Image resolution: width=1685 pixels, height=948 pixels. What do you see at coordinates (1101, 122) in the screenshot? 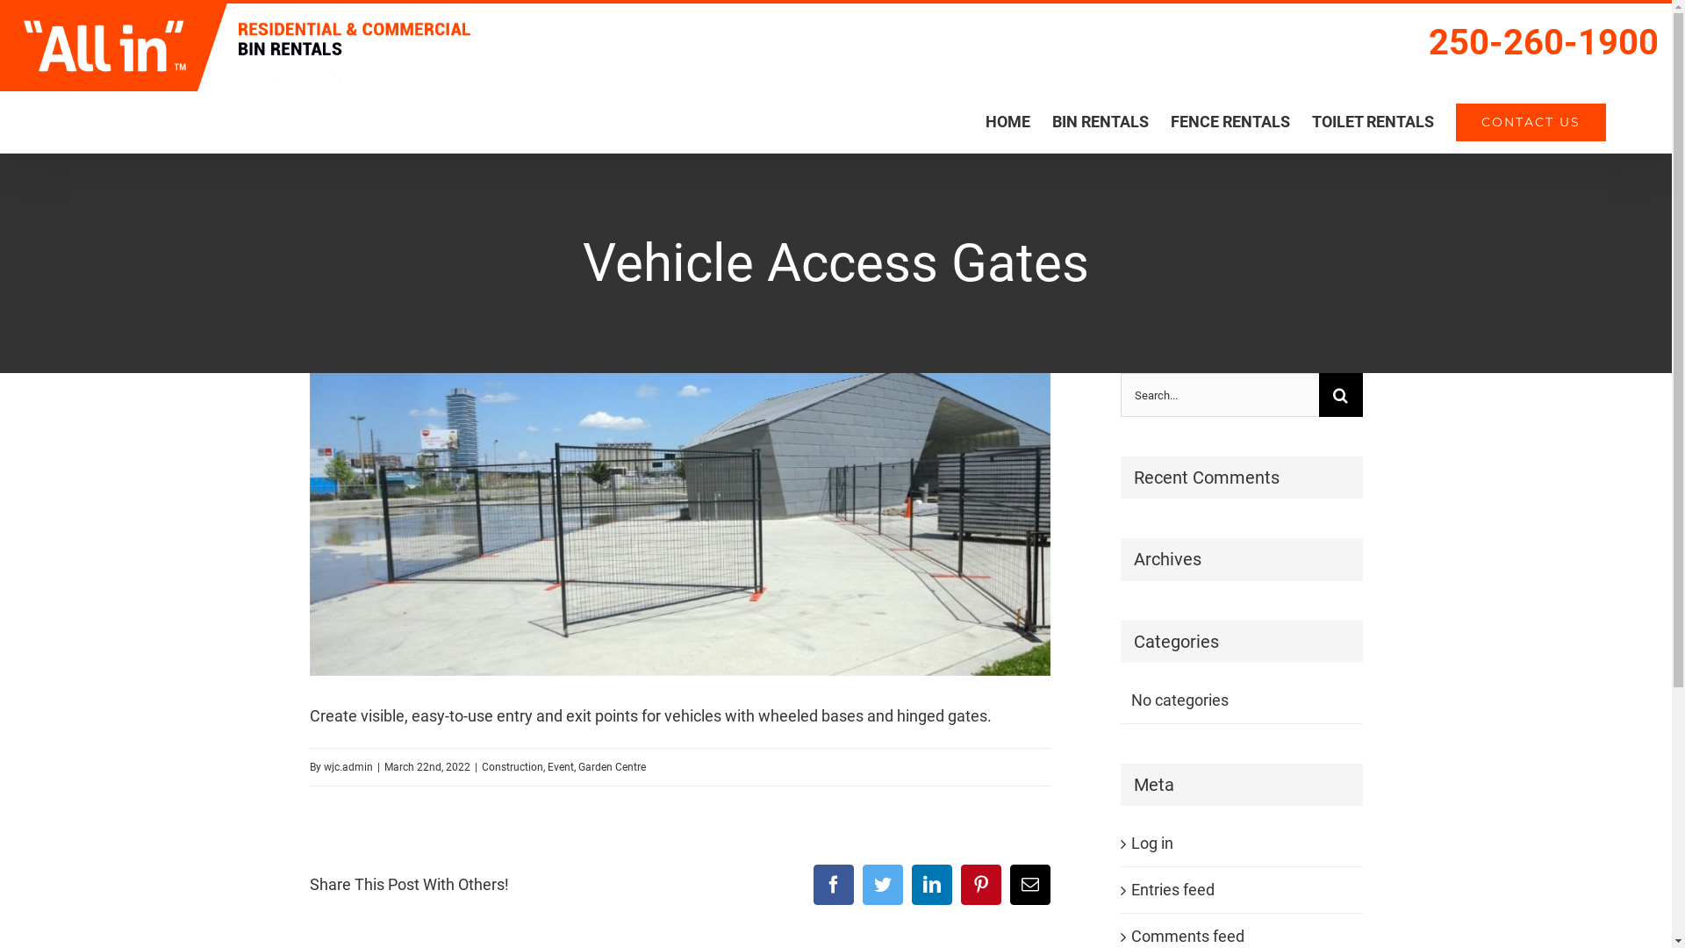
I see `BIN RENTALS` at bounding box center [1101, 122].